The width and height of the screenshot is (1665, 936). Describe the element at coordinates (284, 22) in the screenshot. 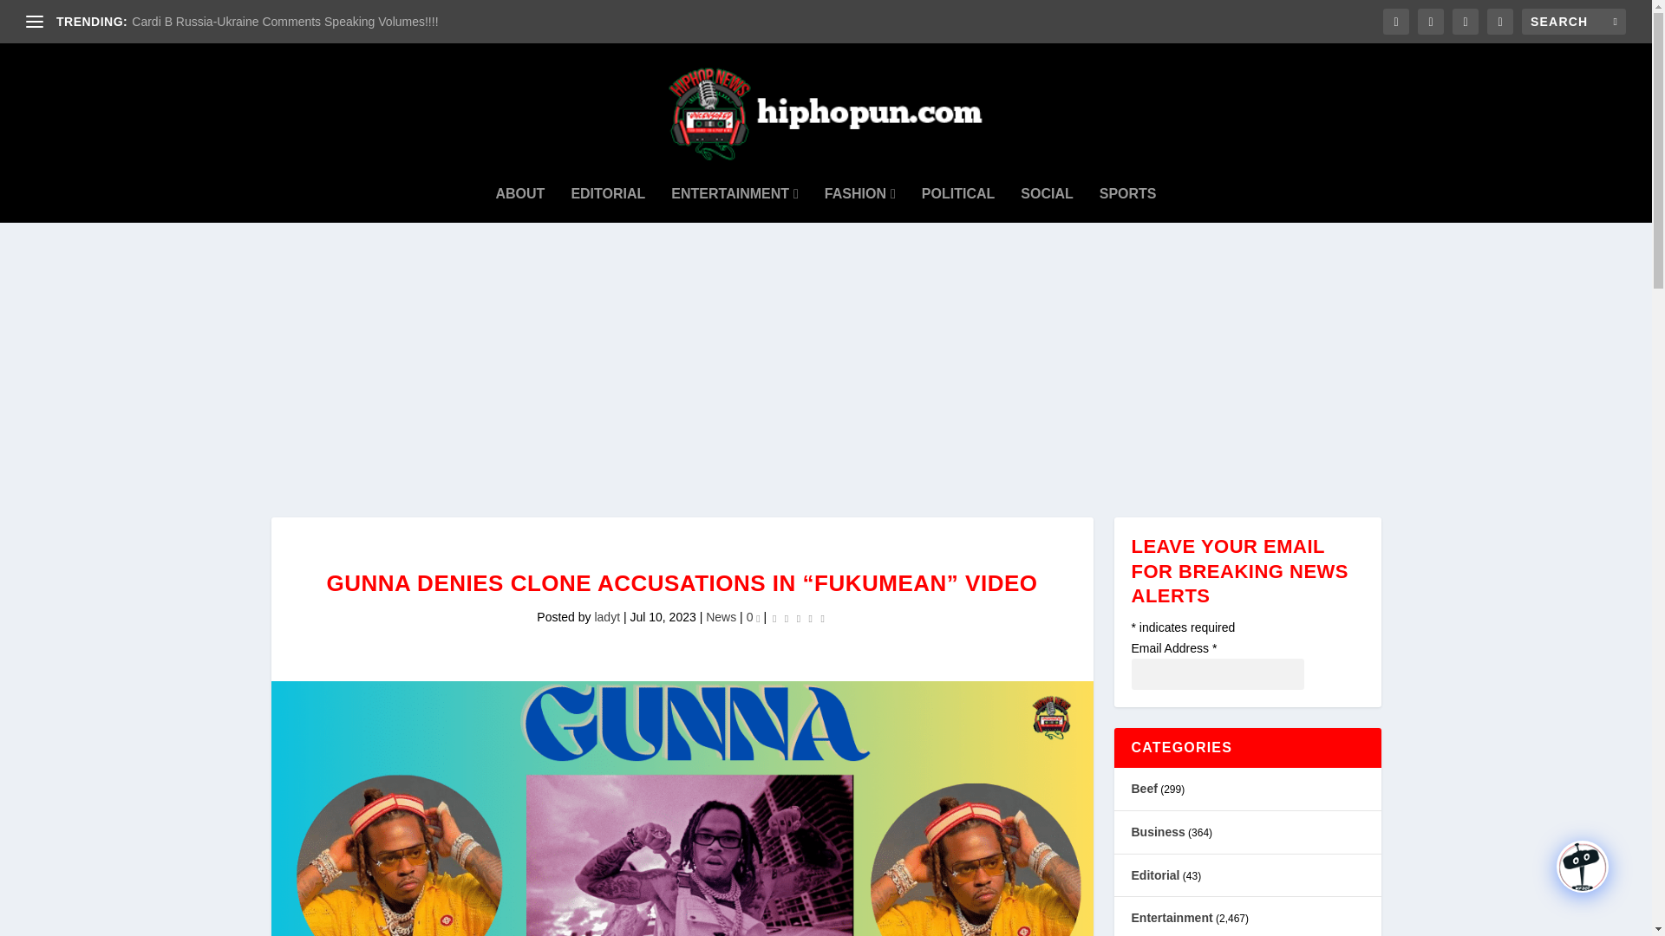

I see `Cardi B Russia-Ukraine Comments Speaking Volumes!!!!` at that location.